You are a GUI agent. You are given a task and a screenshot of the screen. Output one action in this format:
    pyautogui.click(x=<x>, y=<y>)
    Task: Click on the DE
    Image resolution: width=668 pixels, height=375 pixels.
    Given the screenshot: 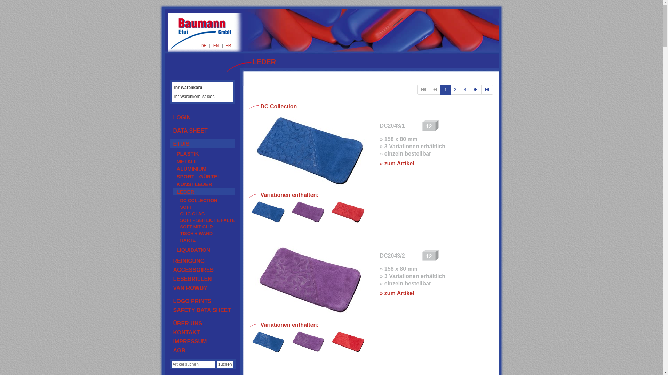 What is the action you would take?
    pyautogui.click(x=204, y=46)
    